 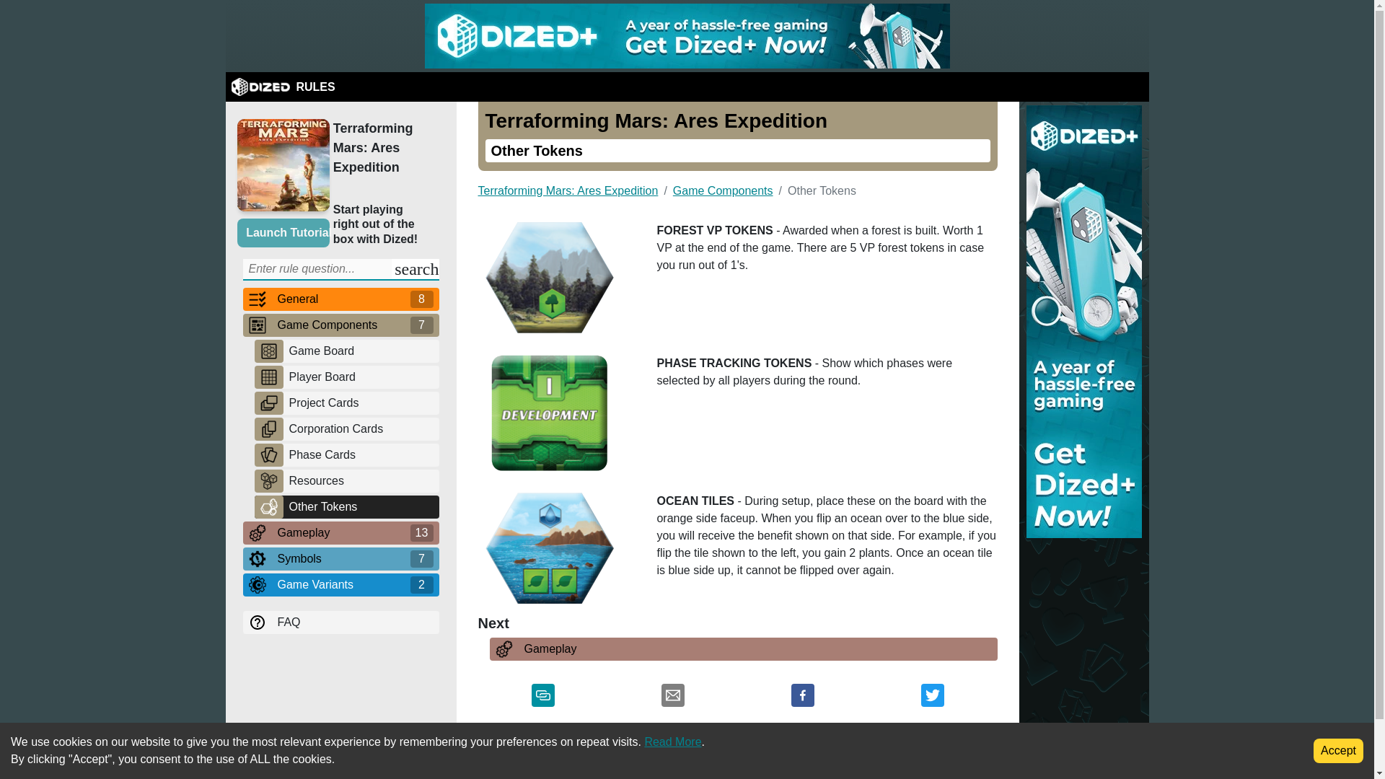 What do you see at coordinates (361, 480) in the screenshot?
I see `Resources` at bounding box center [361, 480].